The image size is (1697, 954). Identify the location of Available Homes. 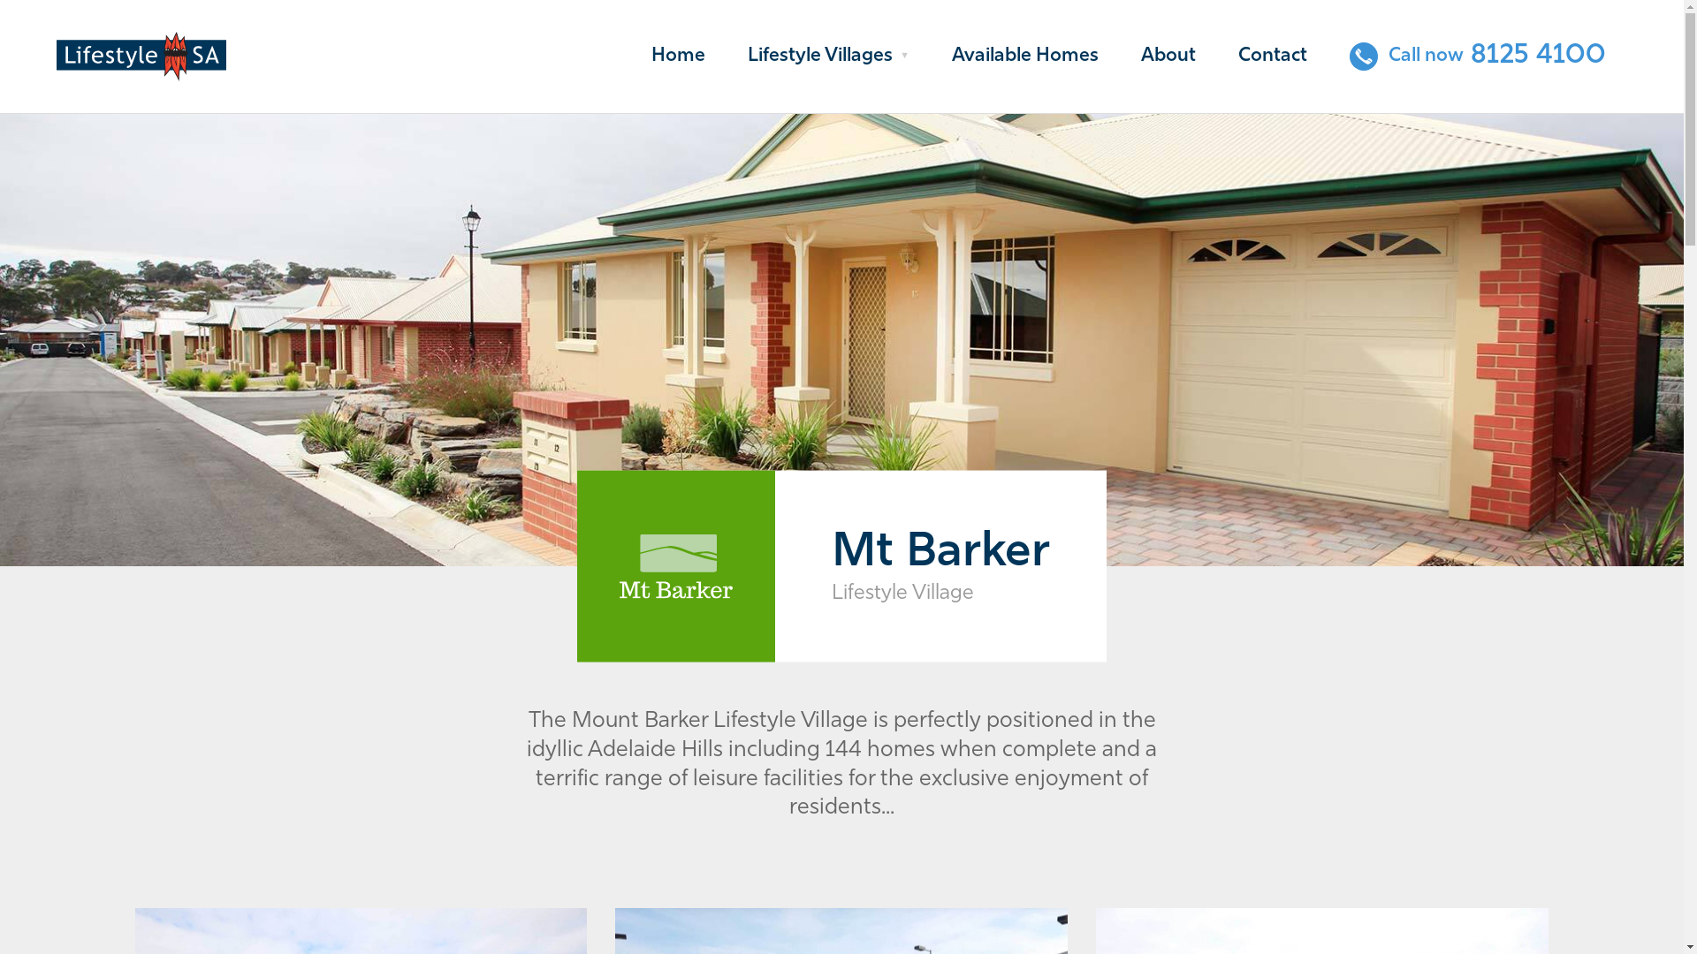
(1025, 57).